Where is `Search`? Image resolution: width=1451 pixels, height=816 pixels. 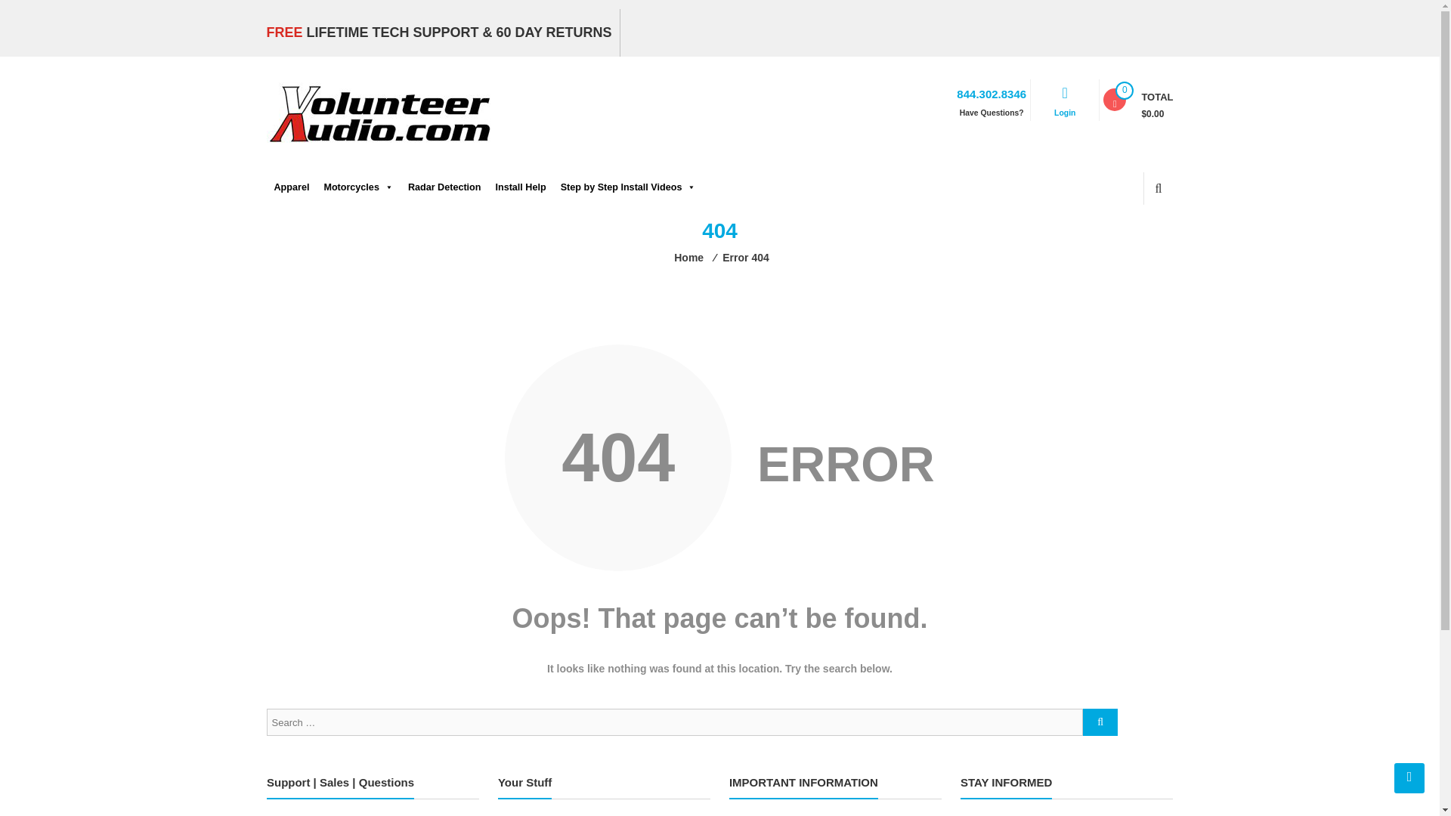 Search is located at coordinates (1146, 240).